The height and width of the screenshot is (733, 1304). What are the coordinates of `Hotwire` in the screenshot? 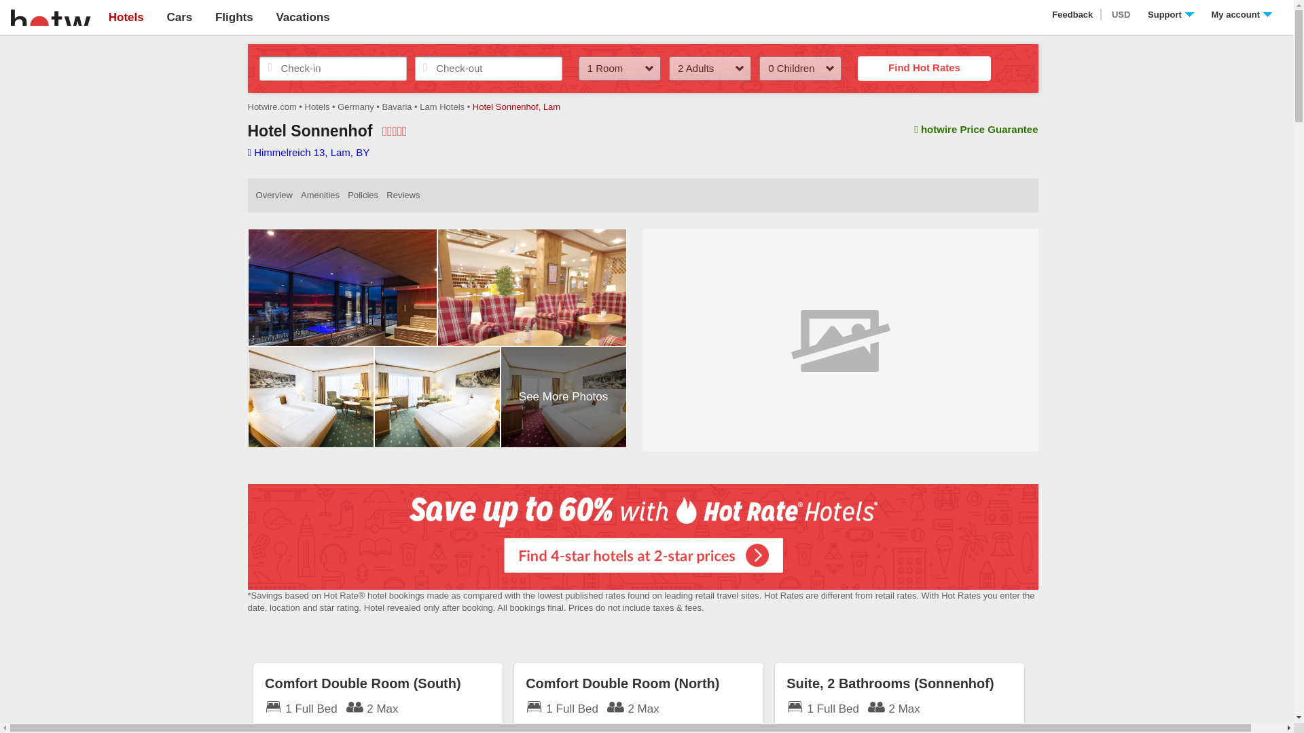 It's located at (50, 16).